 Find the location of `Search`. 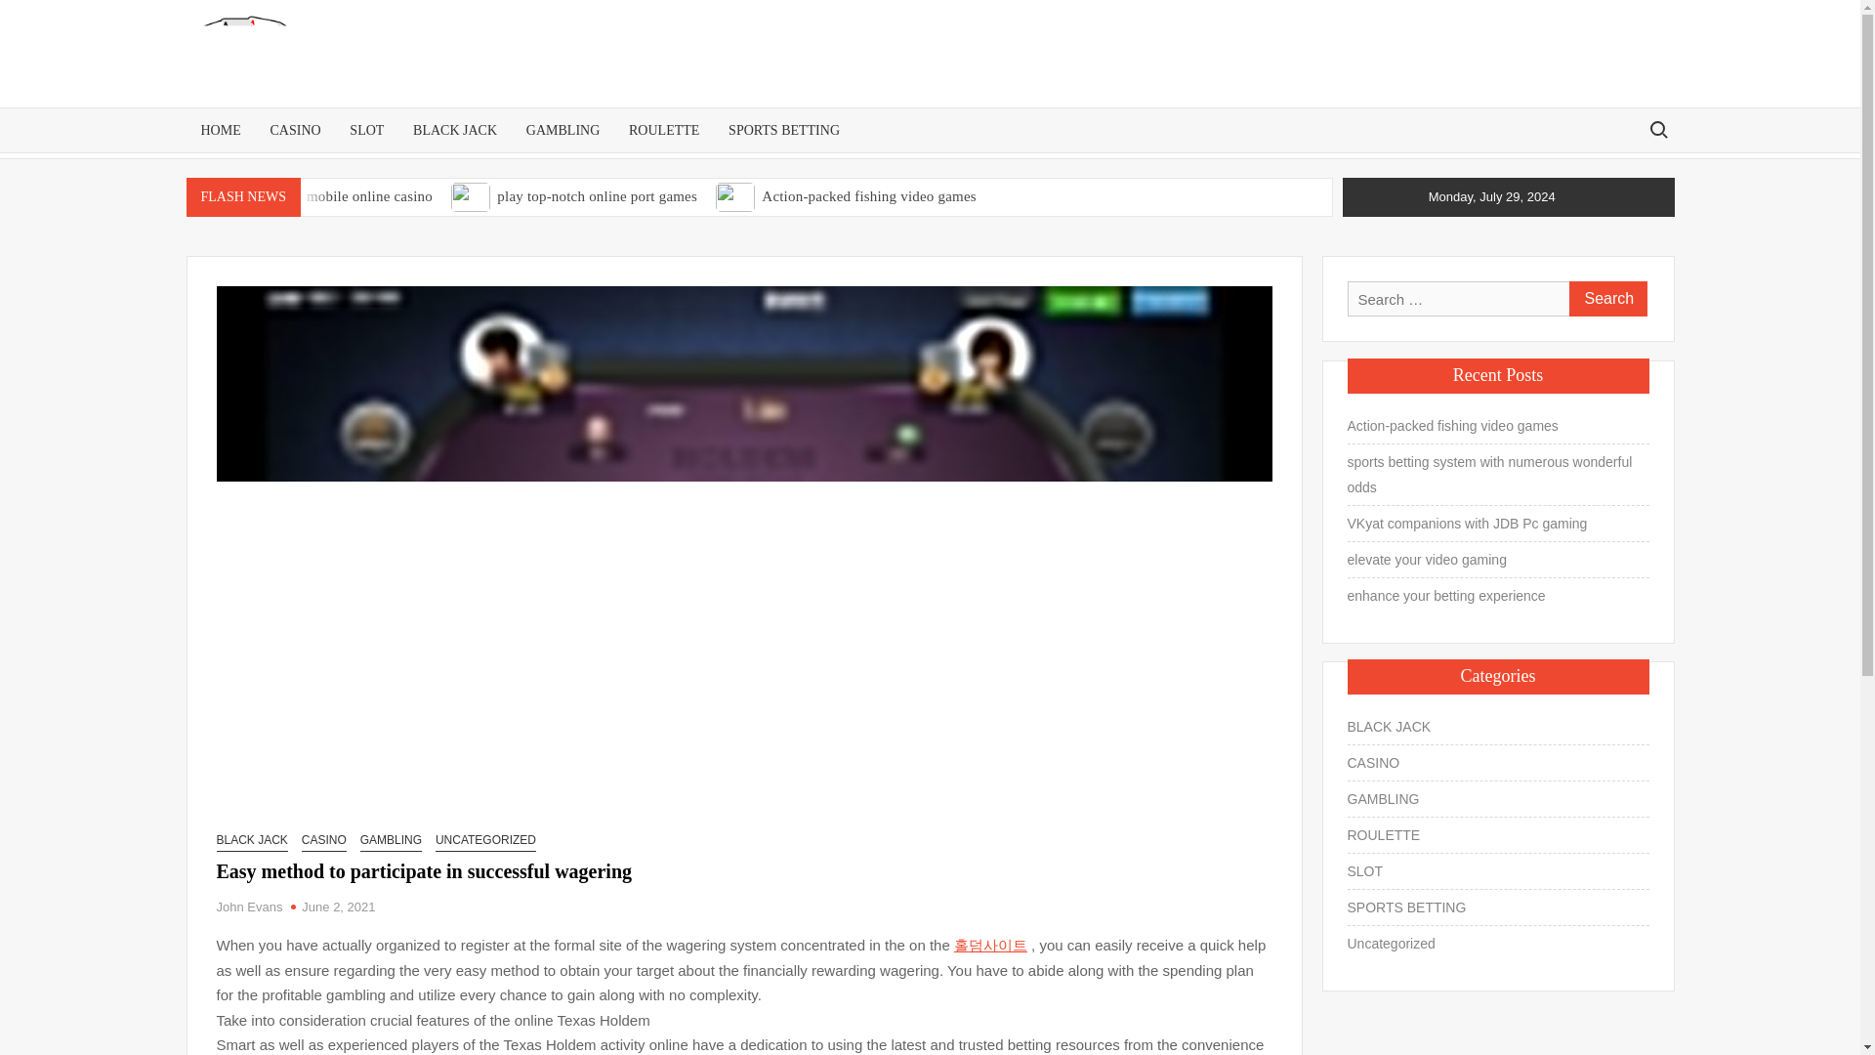

Search is located at coordinates (1606, 299).